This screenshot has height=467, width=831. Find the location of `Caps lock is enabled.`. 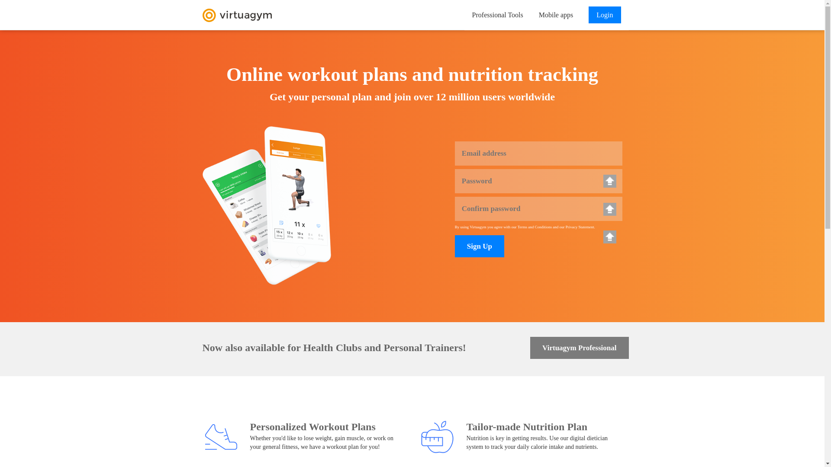

Caps lock is enabled. is located at coordinates (609, 181).